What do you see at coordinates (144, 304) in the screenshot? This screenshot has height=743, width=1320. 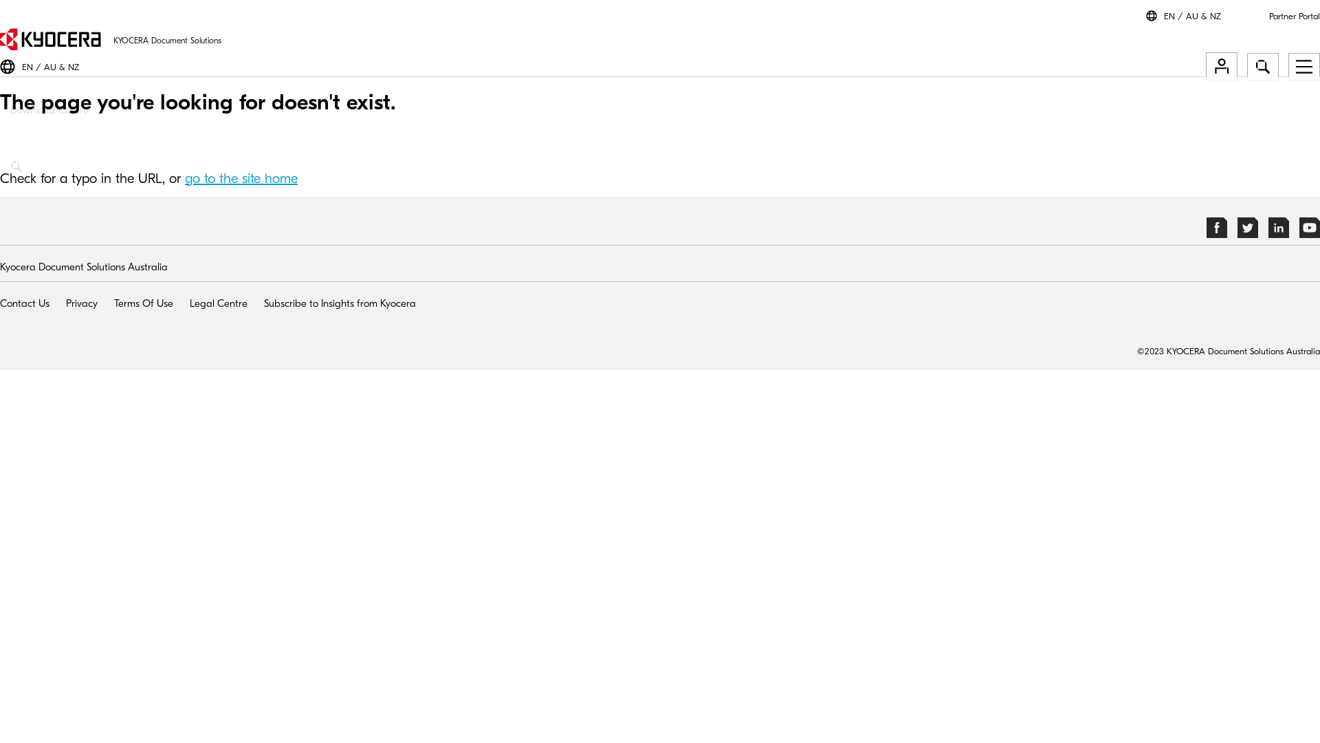 I see `Terms Of Use` at bounding box center [144, 304].